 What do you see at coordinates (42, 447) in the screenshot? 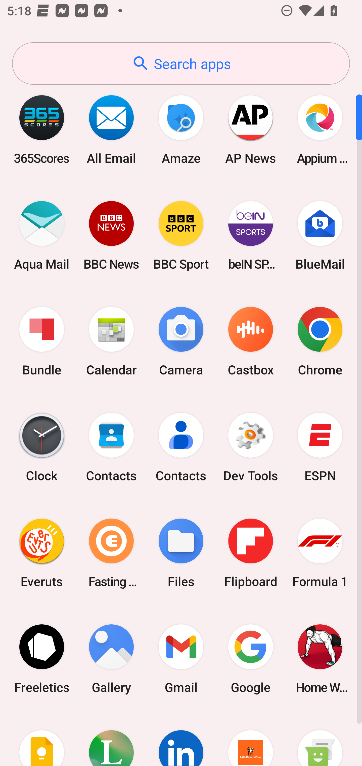
I see `Clock` at bounding box center [42, 447].